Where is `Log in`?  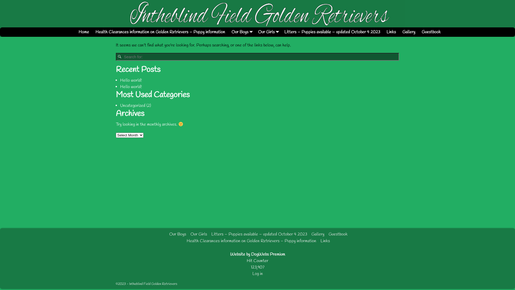
Log in is located at coordinates (257, 274).